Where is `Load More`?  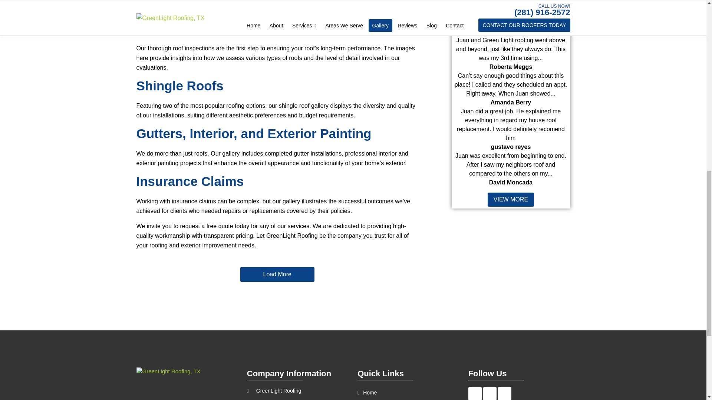
Load More is located at coordinates (277, 274).